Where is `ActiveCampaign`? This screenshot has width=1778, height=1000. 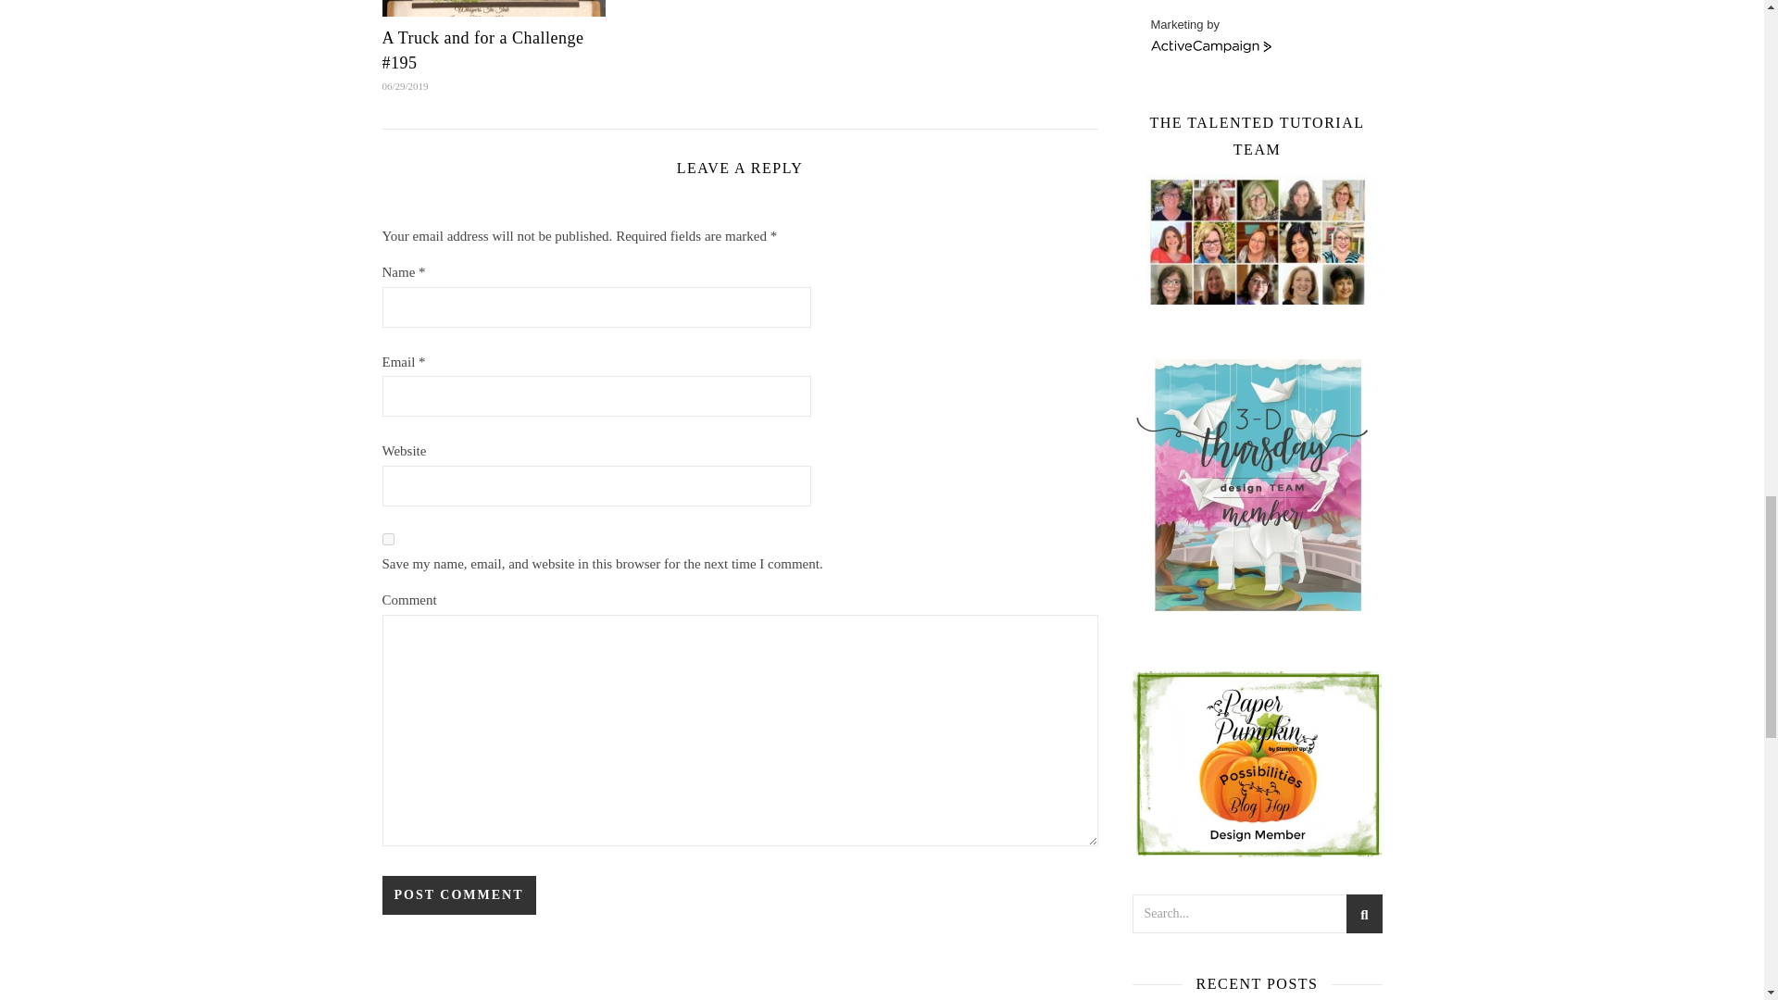
ActiveCampaign is located at coordinates (1210, 47).